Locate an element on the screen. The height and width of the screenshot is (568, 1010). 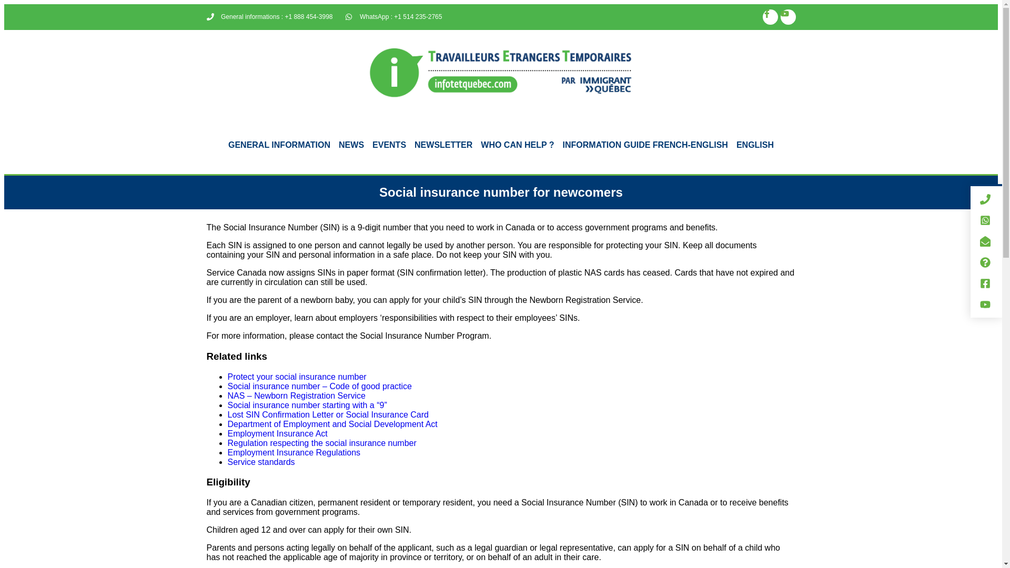
GENERAL INFORMATION is located at coordinates (279, 145).